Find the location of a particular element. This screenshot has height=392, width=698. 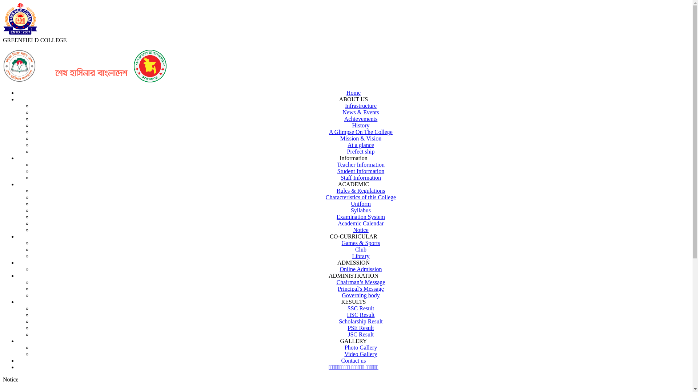

Achievements is located at coordinates (361, 119).